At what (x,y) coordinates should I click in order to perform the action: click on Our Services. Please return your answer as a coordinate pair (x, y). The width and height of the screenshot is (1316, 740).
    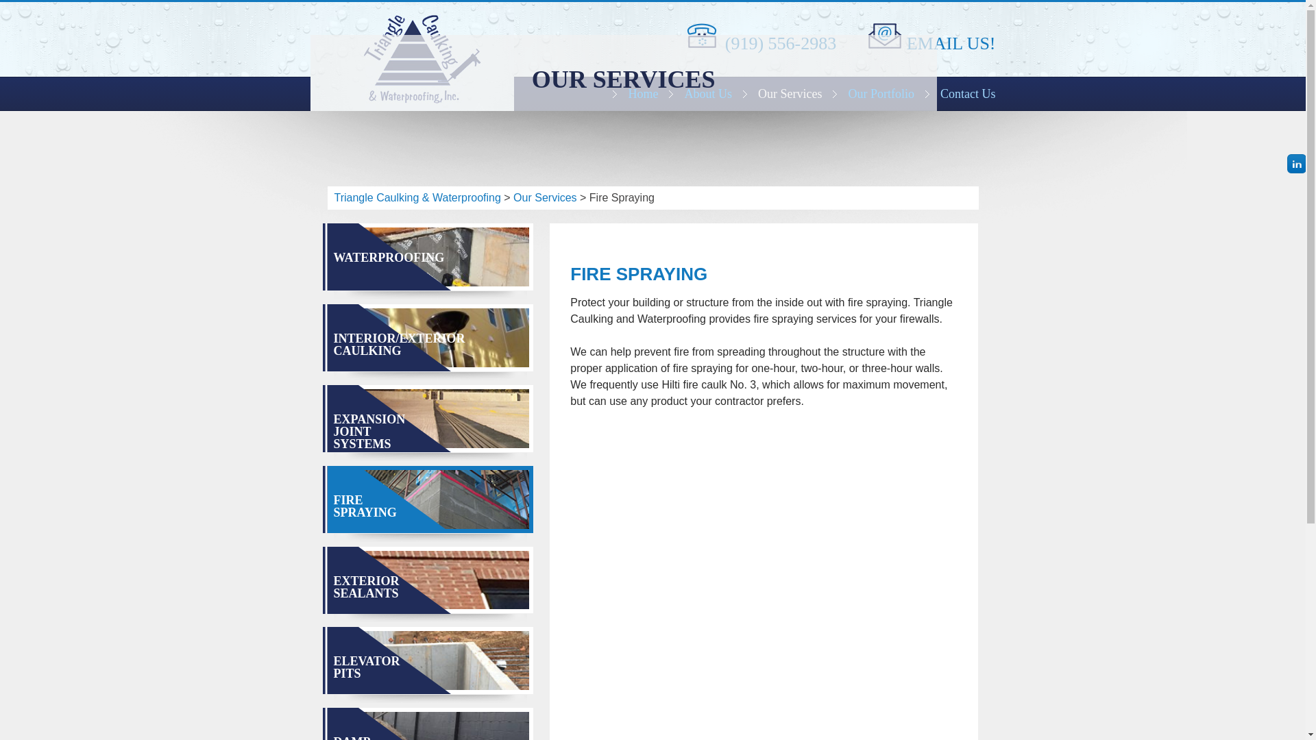
    Looking at the image, I should click on (788, 93).